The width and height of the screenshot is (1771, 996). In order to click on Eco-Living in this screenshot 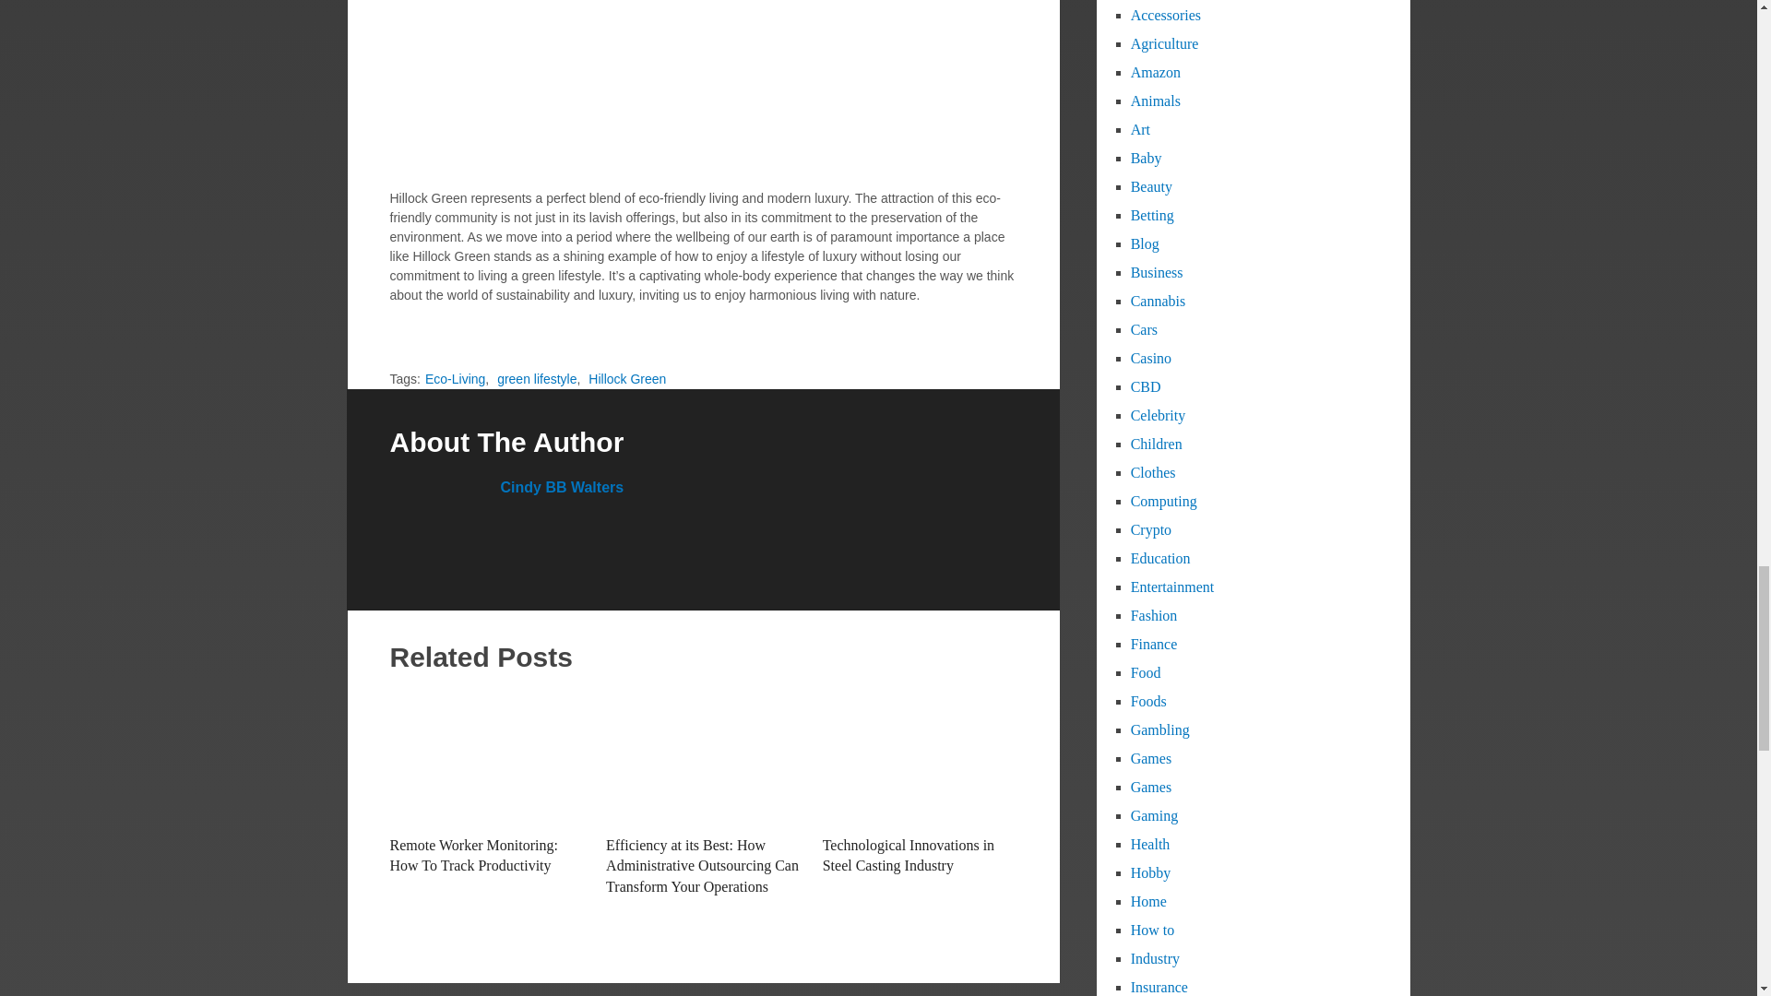, I will do `click(455, 378)`.